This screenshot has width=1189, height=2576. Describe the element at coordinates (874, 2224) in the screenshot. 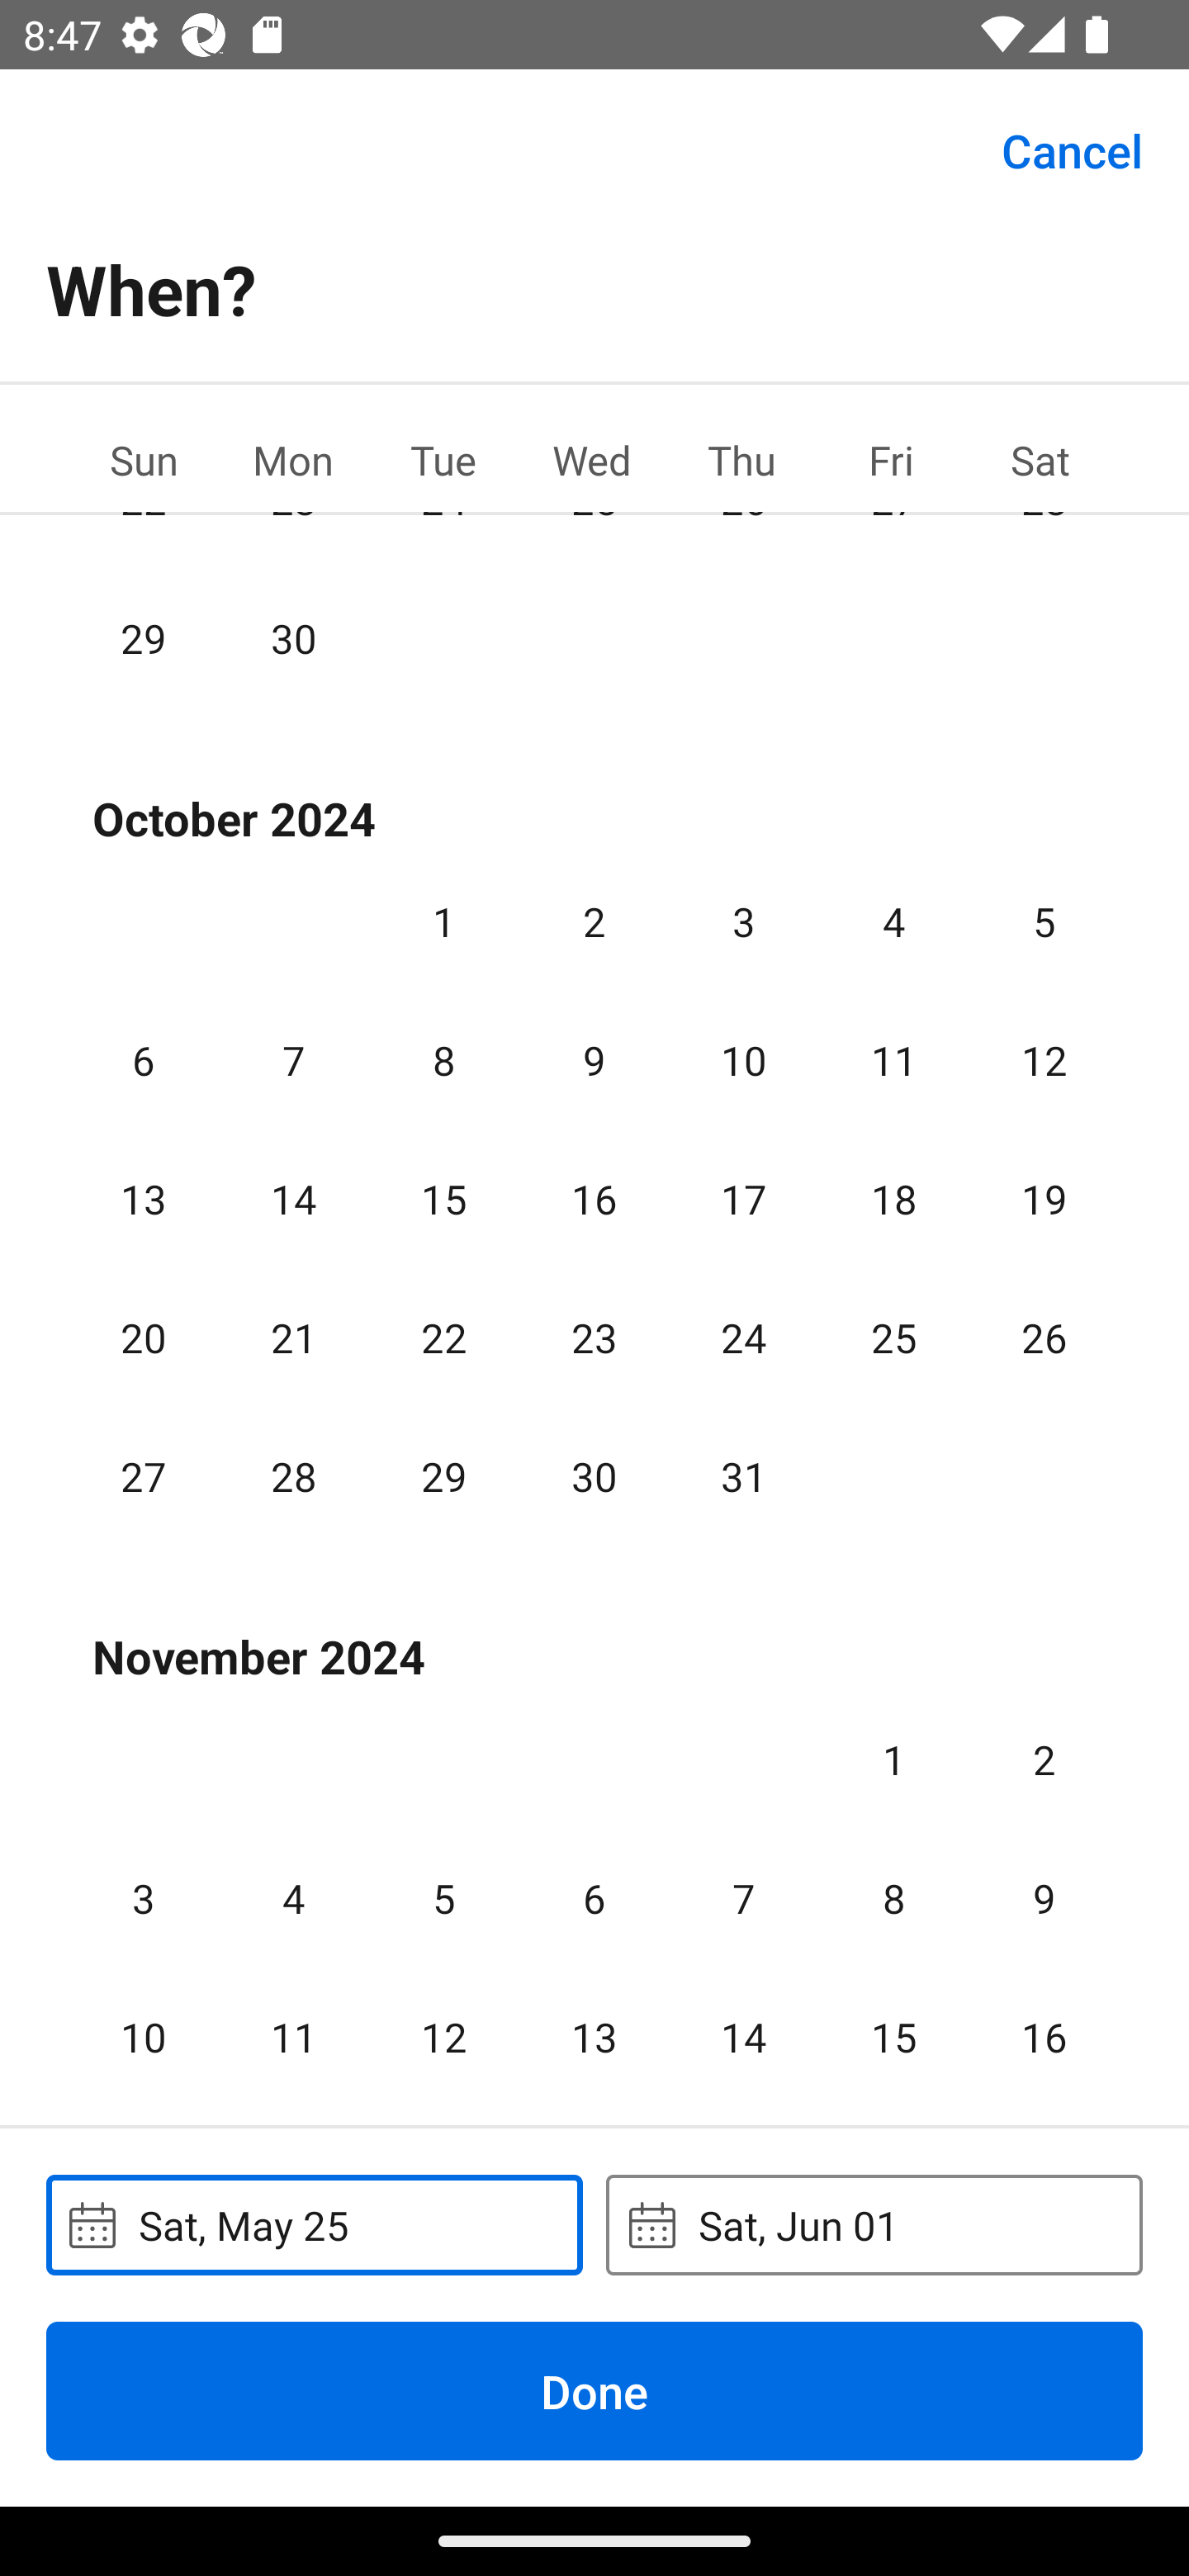

I see `Sat, Jun 01` at that location.